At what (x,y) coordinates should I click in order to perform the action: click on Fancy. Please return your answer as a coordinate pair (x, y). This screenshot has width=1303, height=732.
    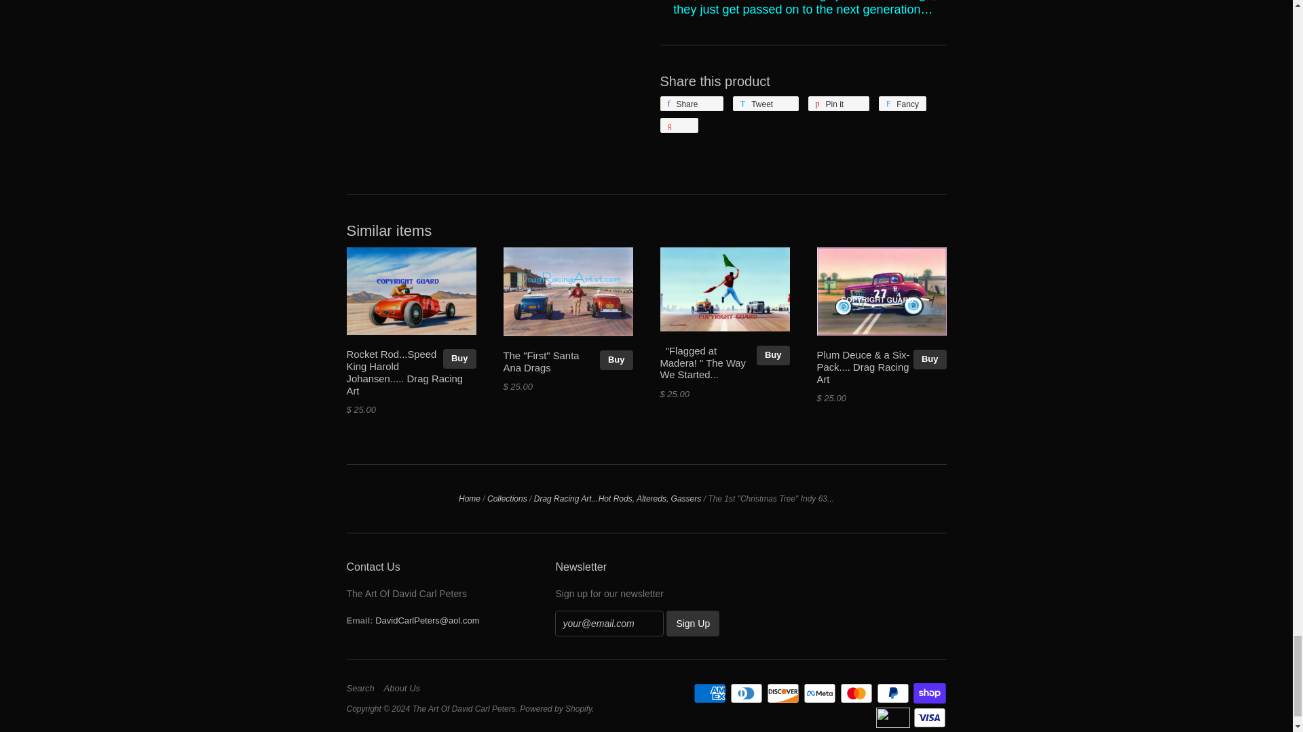
    Looking at the image, I should click on (903, 103).